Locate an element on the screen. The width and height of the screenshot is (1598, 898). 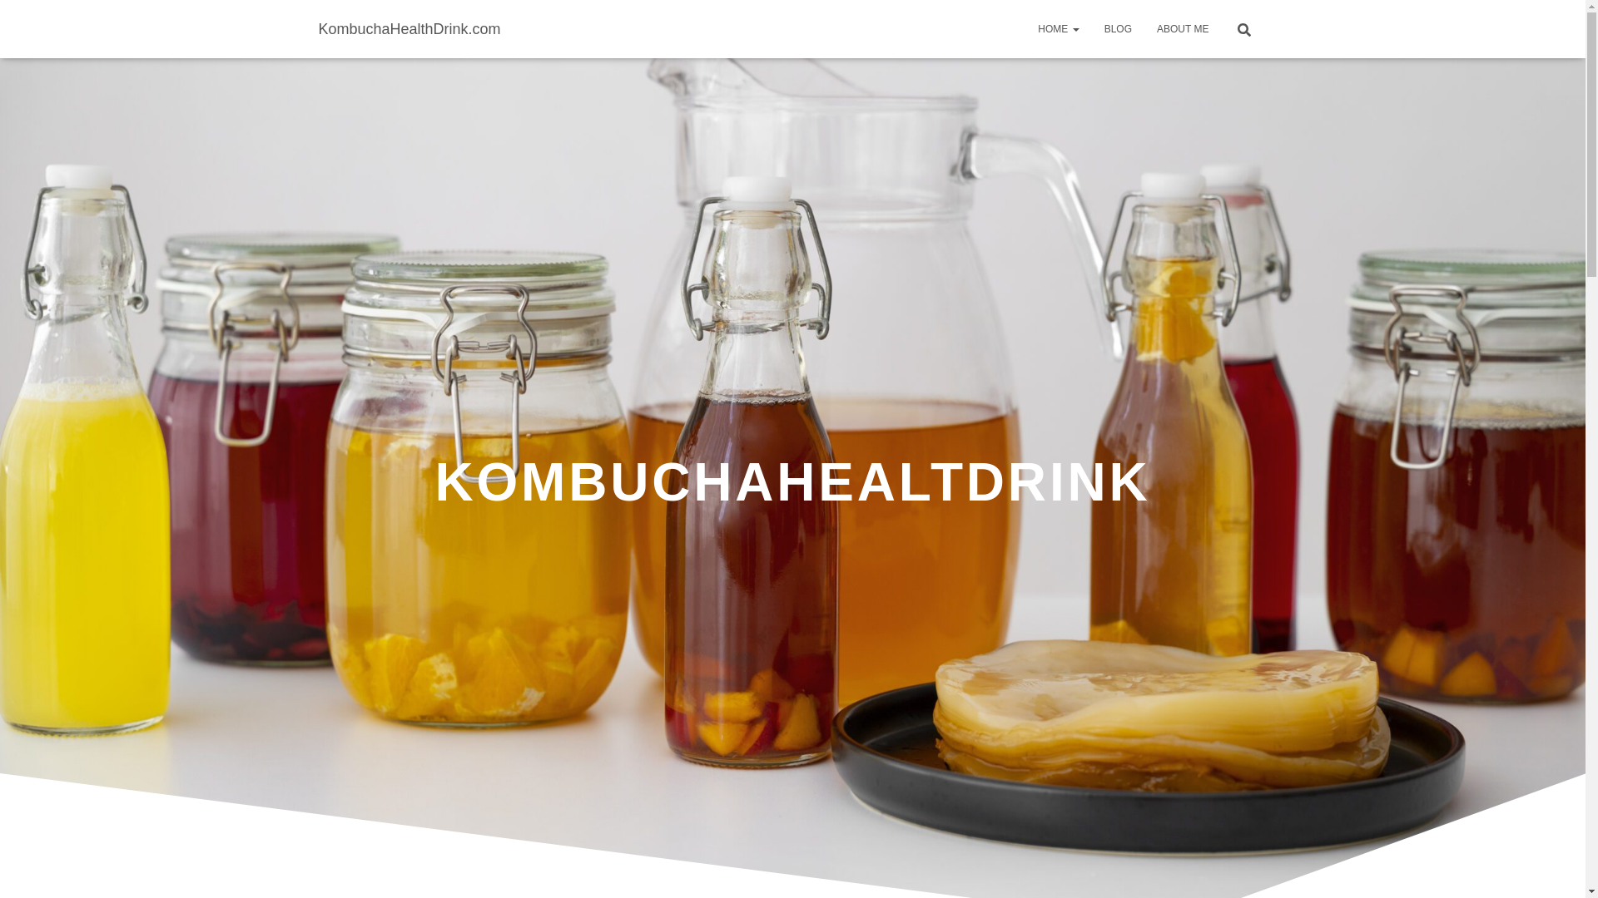
ABOUT ME is located at coordinates (1182, 28).